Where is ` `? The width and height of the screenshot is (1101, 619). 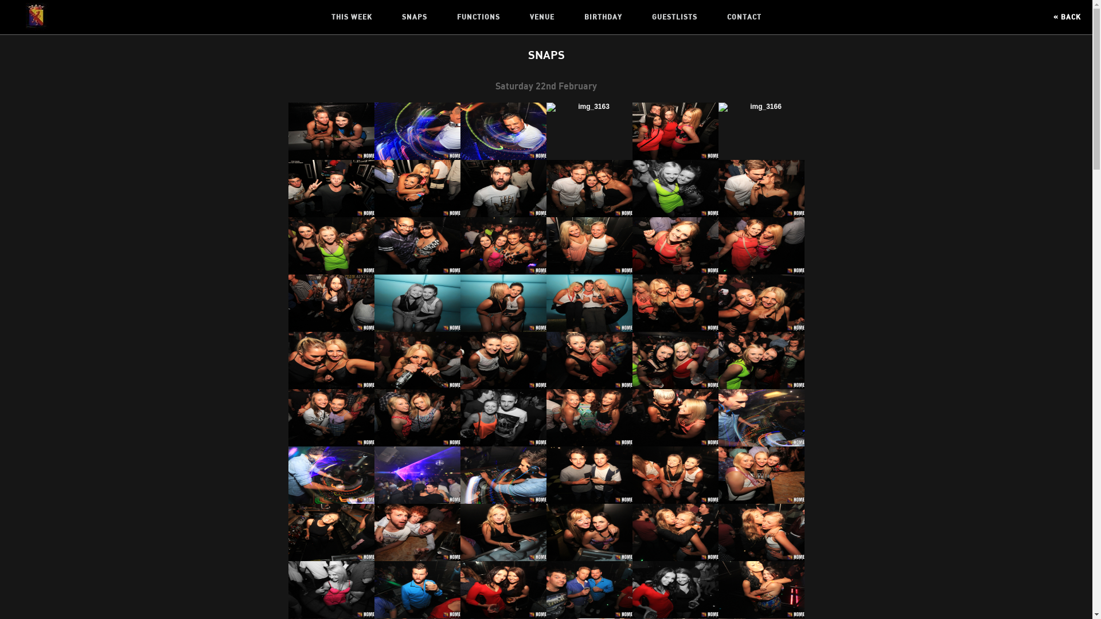
  is located at coordinates (503, 475).